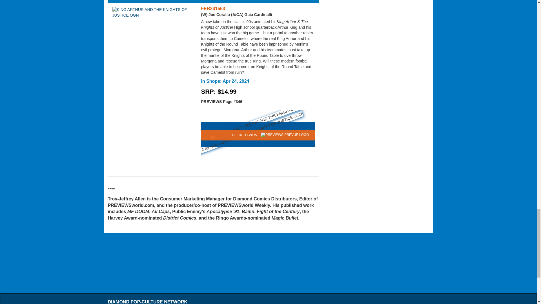 The image size is (541, 304). What do you see at coordinates (269, 263) in the screenshot?
I see `3rd party ad content` at bounding box center [269, 263].